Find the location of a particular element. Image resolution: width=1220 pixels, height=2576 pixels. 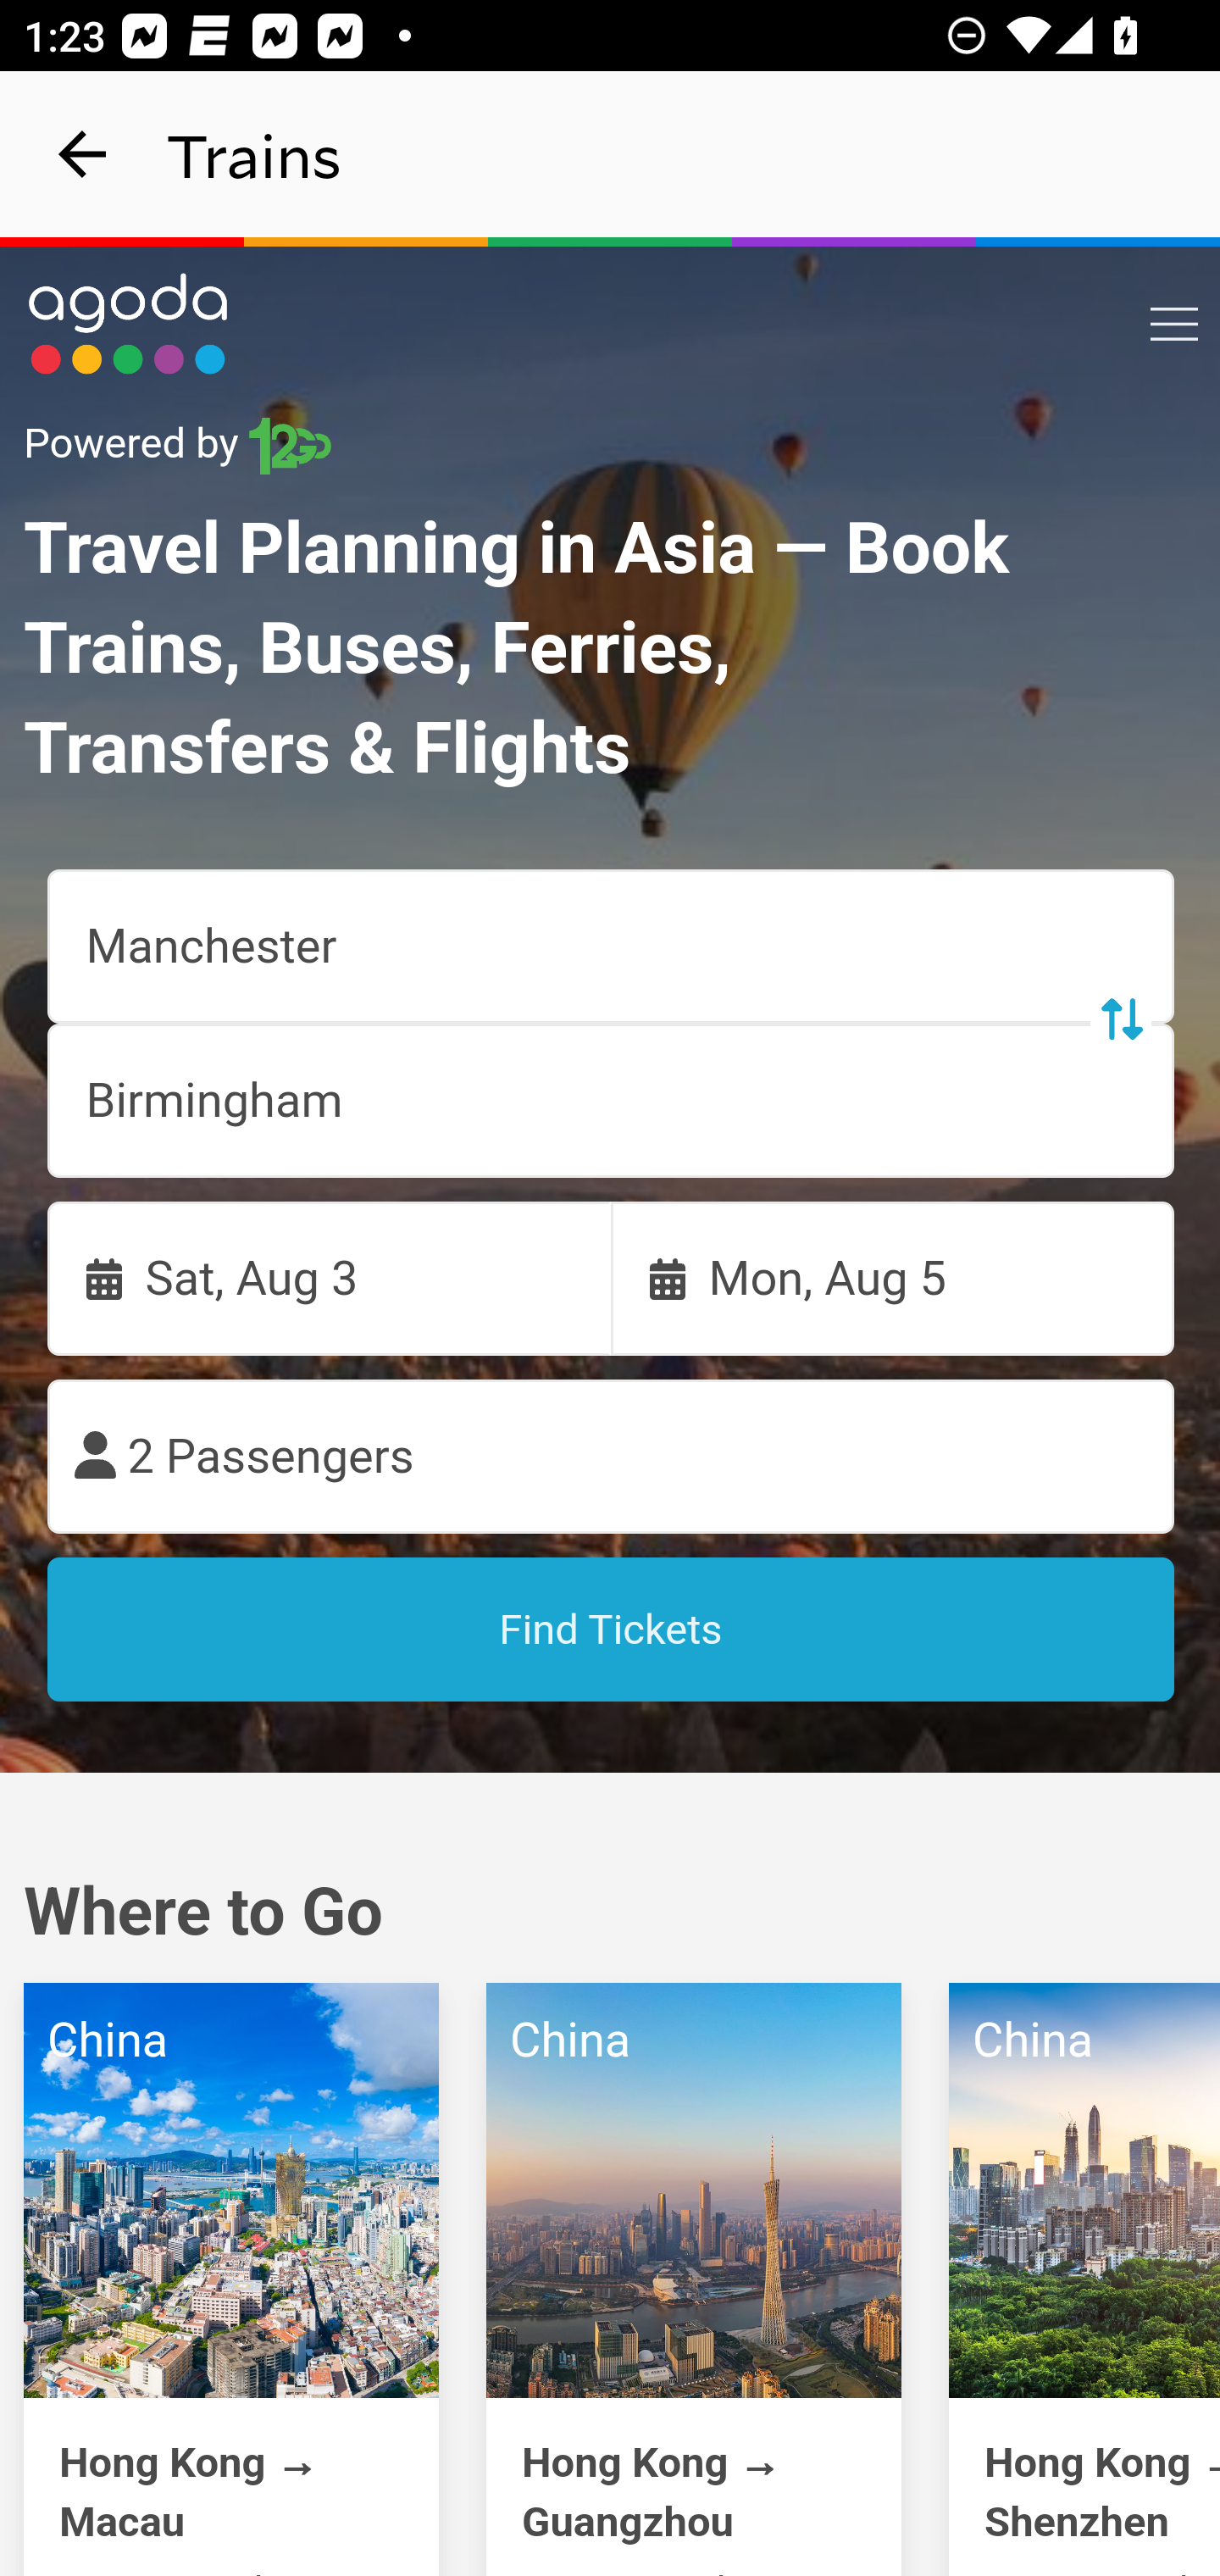

Find Tickets is located at coordinates (612, 1630).